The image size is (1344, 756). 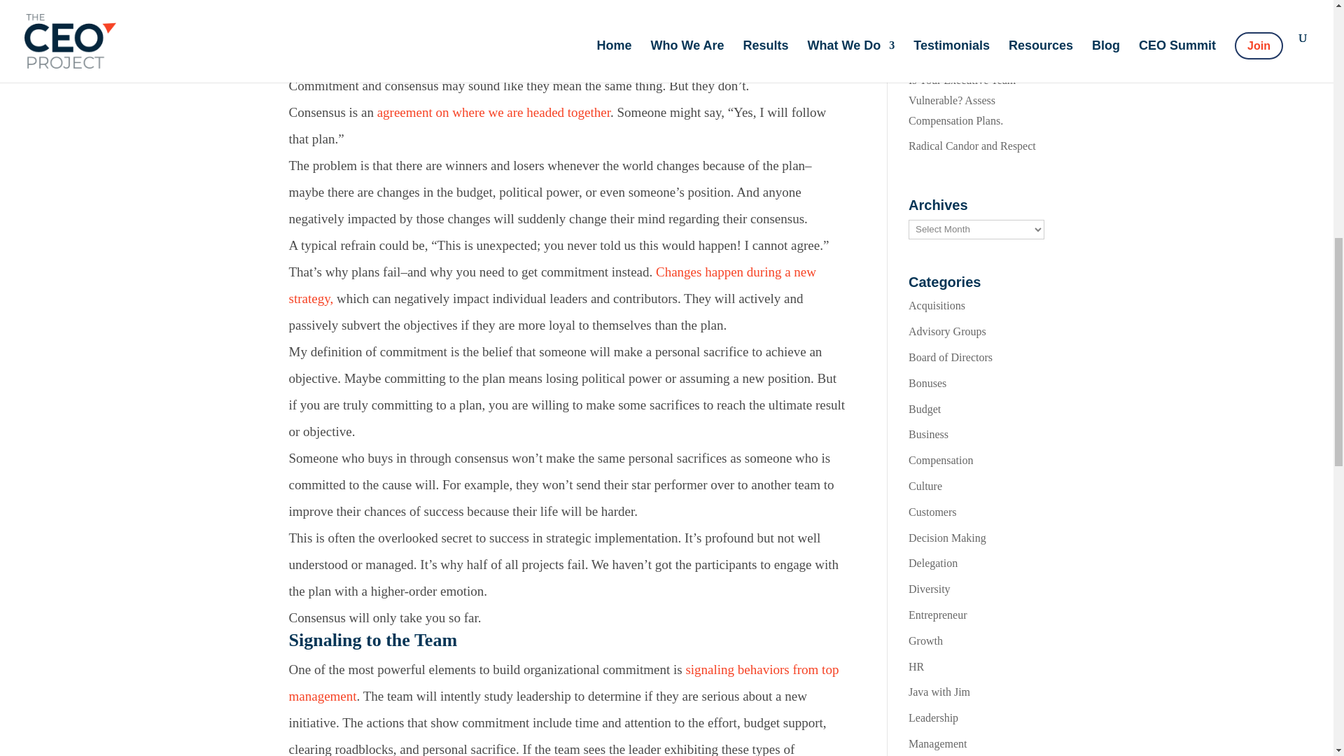 I want to click on Bonuses, so click(x=927, y=383).